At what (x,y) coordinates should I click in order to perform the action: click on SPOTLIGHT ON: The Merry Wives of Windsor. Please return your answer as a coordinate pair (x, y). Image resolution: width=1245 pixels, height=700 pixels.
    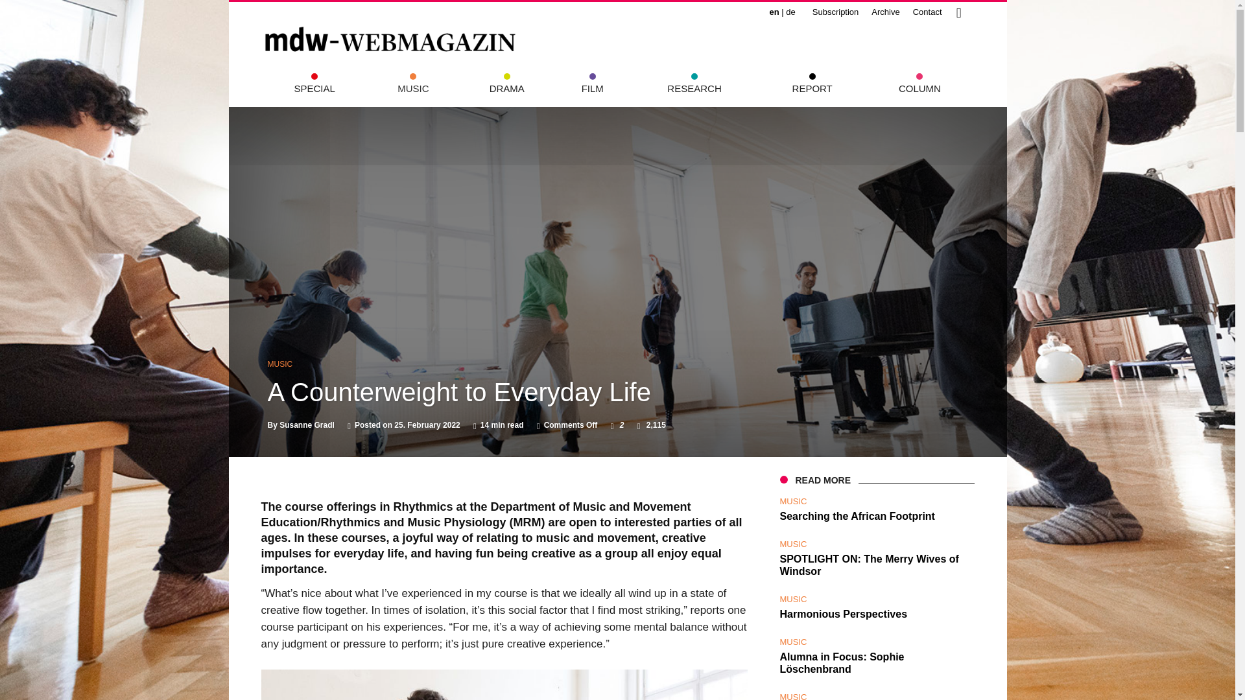
    Looking at the image, I should click on (876, 572).